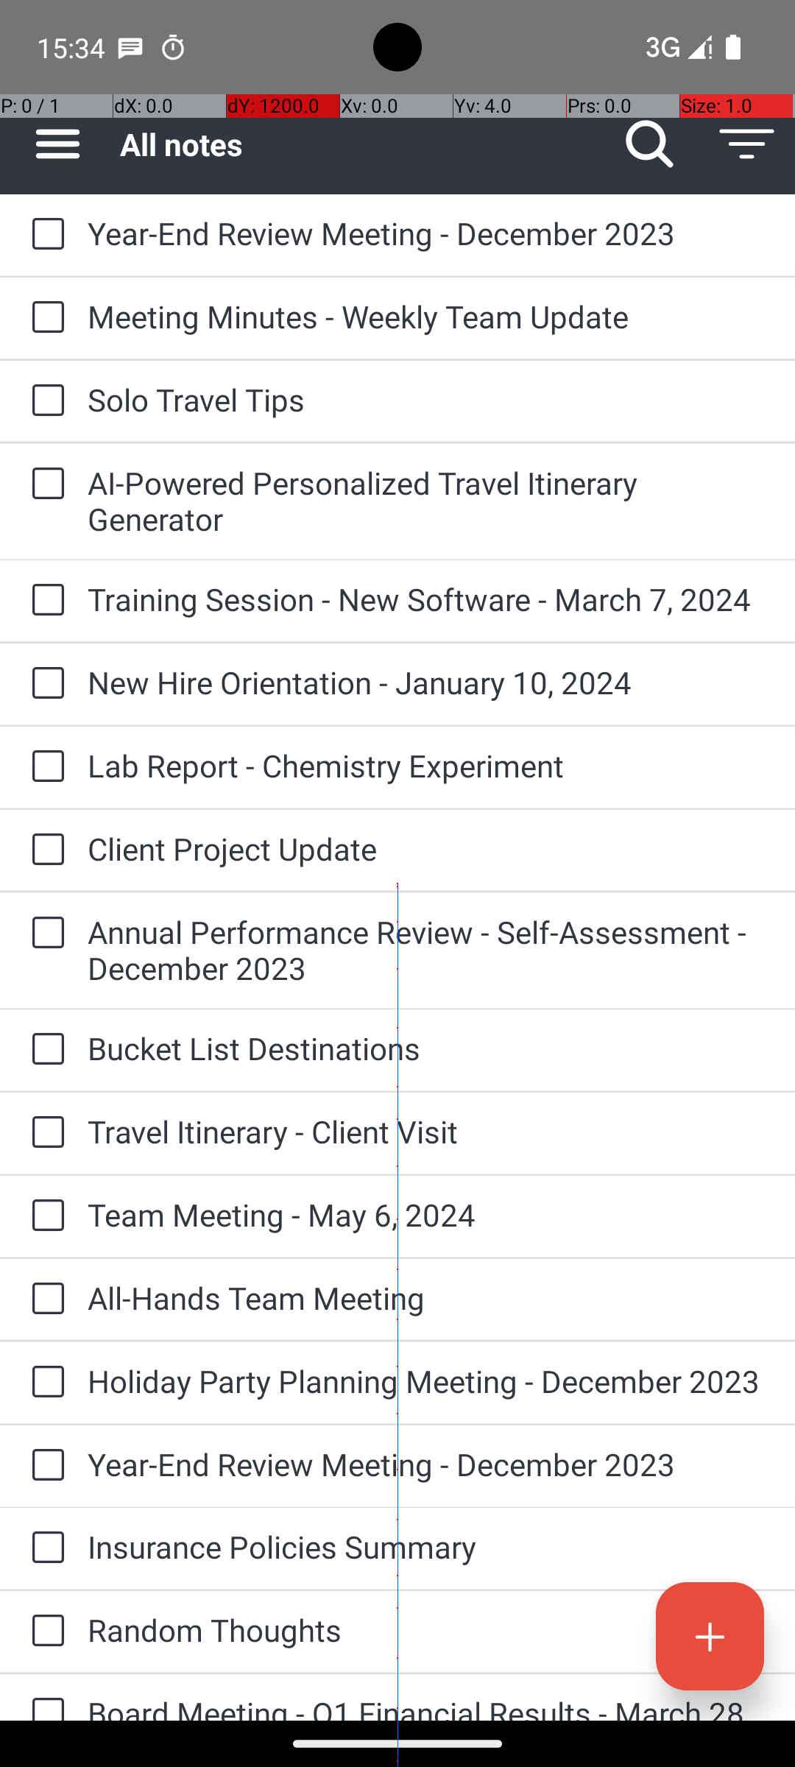  I want to click on Solo Travel Tips, so click(427, 399).